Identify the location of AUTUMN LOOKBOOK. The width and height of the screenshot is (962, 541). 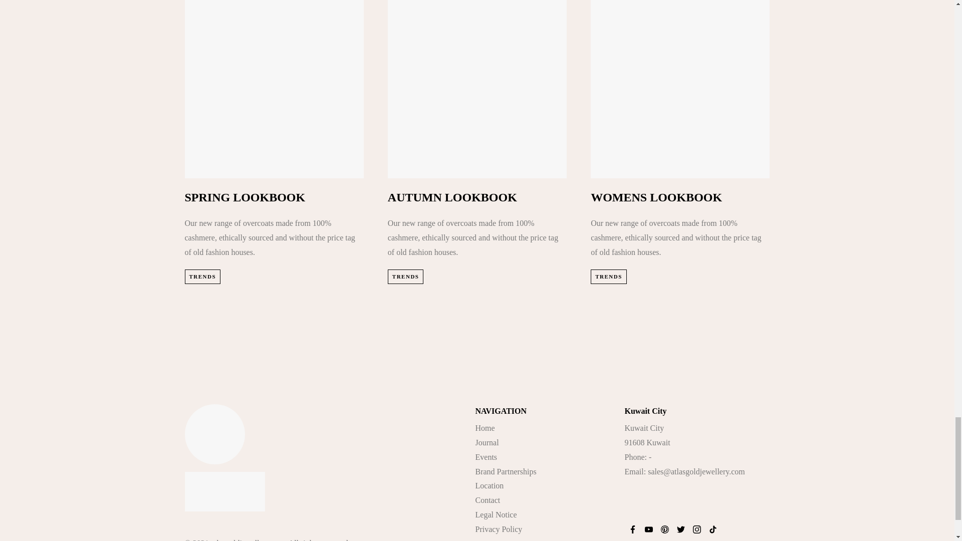
(452, 197).